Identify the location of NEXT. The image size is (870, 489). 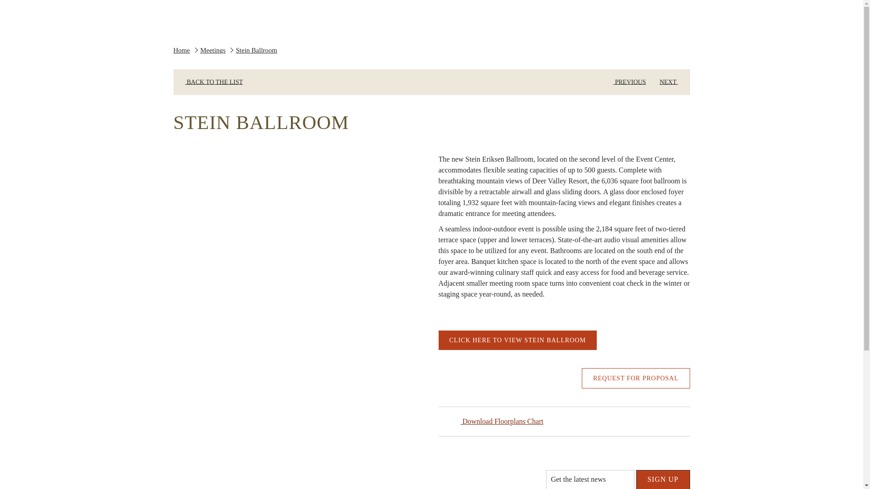
(672, 82).